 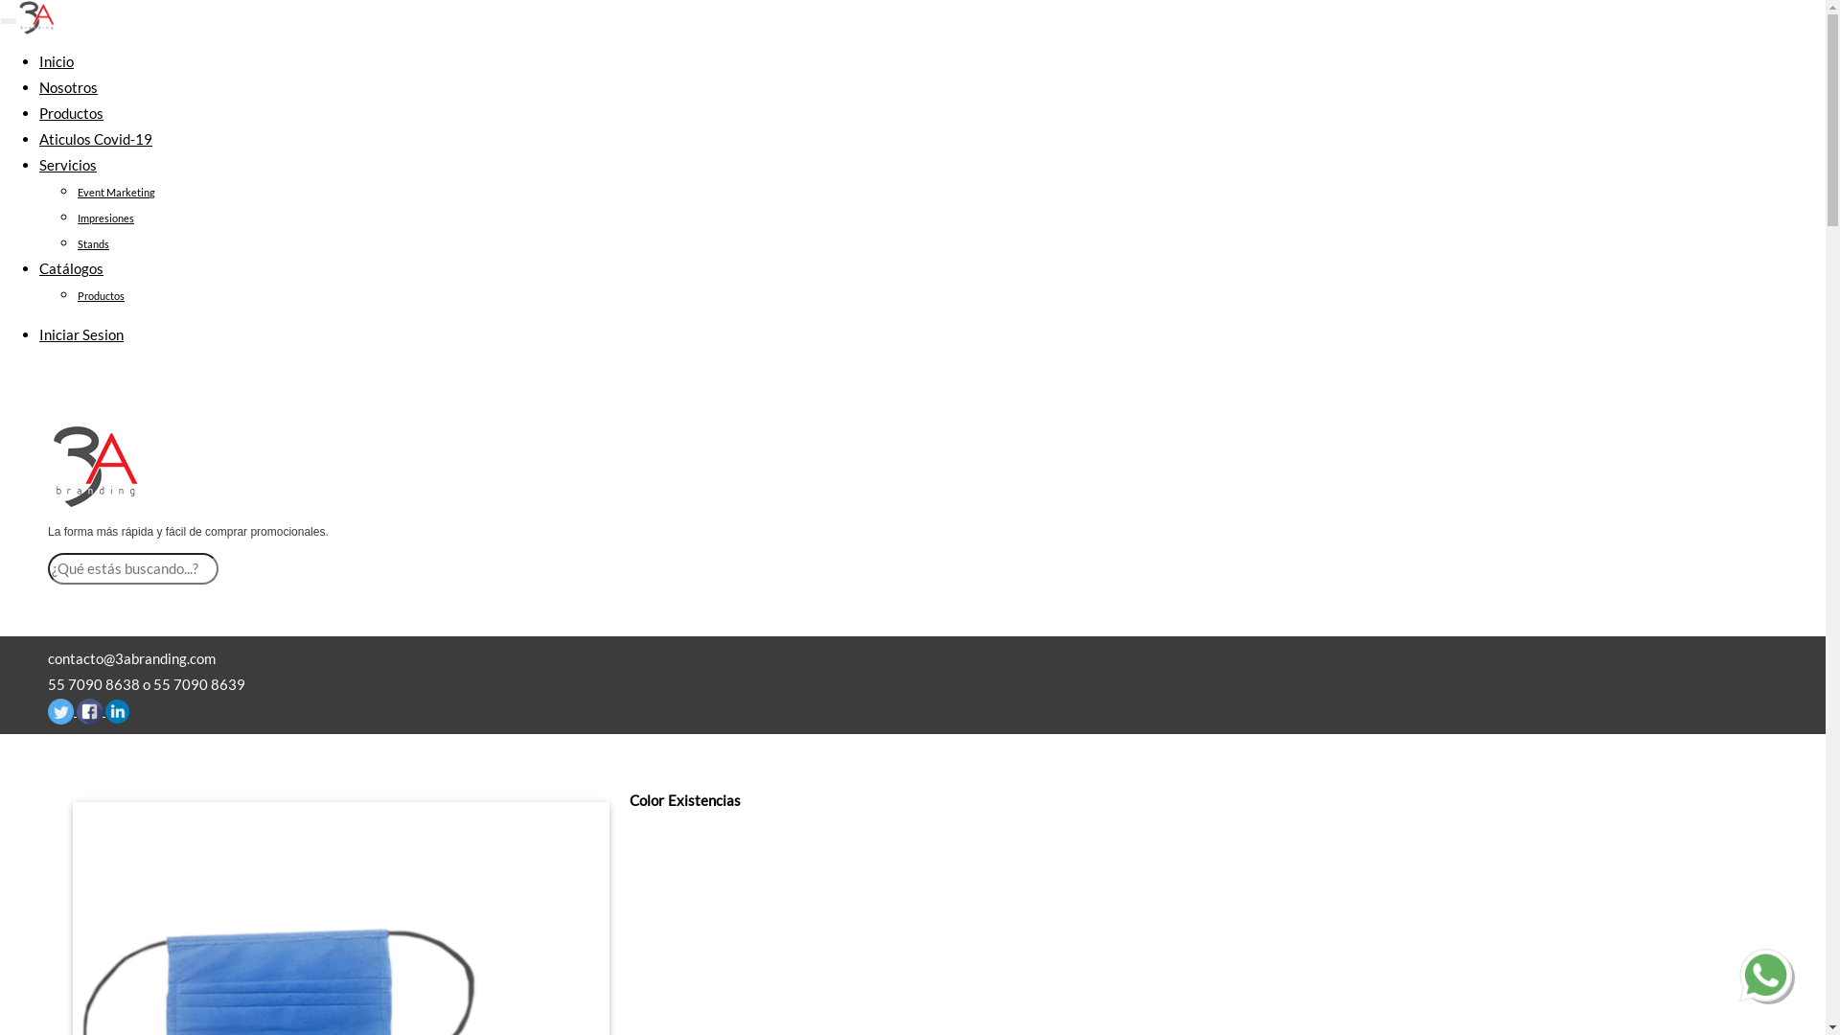 What do you see at coordinates (69, 87) in the screenshot?
I see `Nosotros` at bounding box center [69, 87].